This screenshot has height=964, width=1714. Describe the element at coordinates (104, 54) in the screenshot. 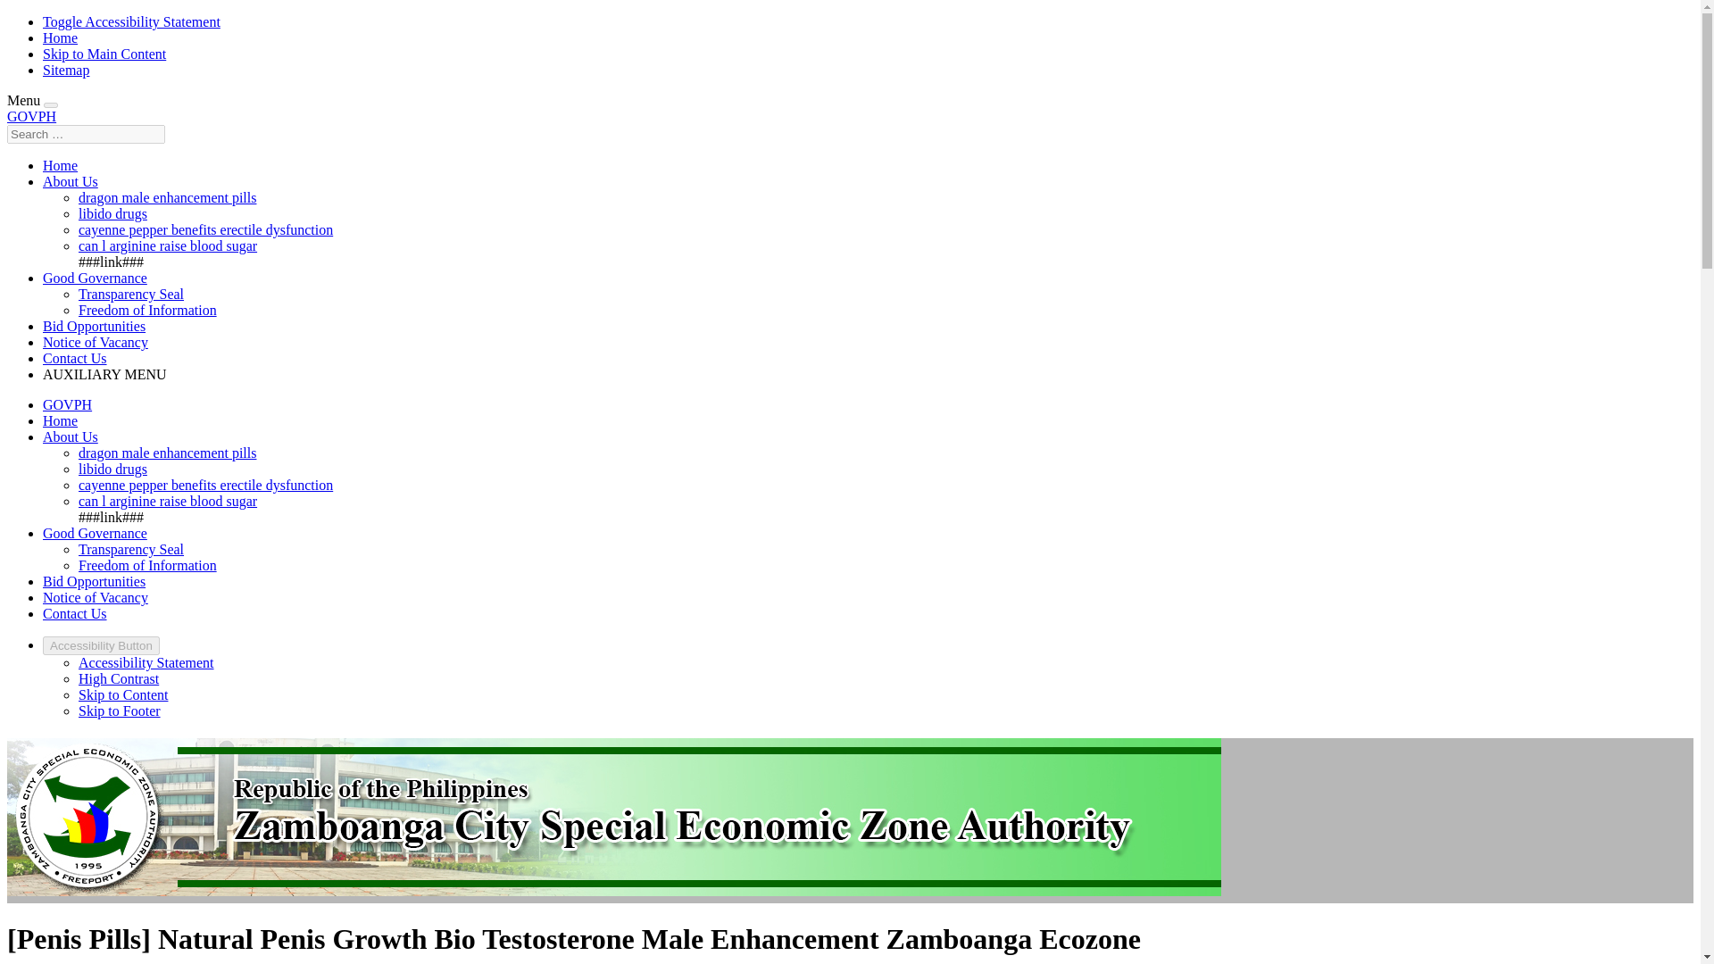

I see `Skip to Main Content` at that location.